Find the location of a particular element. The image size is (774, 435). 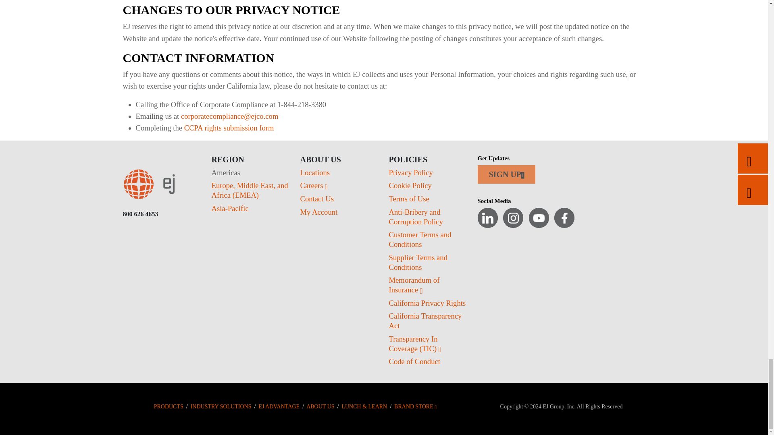

Subscribe to us on YouTube is located at coordinates (539, 217).